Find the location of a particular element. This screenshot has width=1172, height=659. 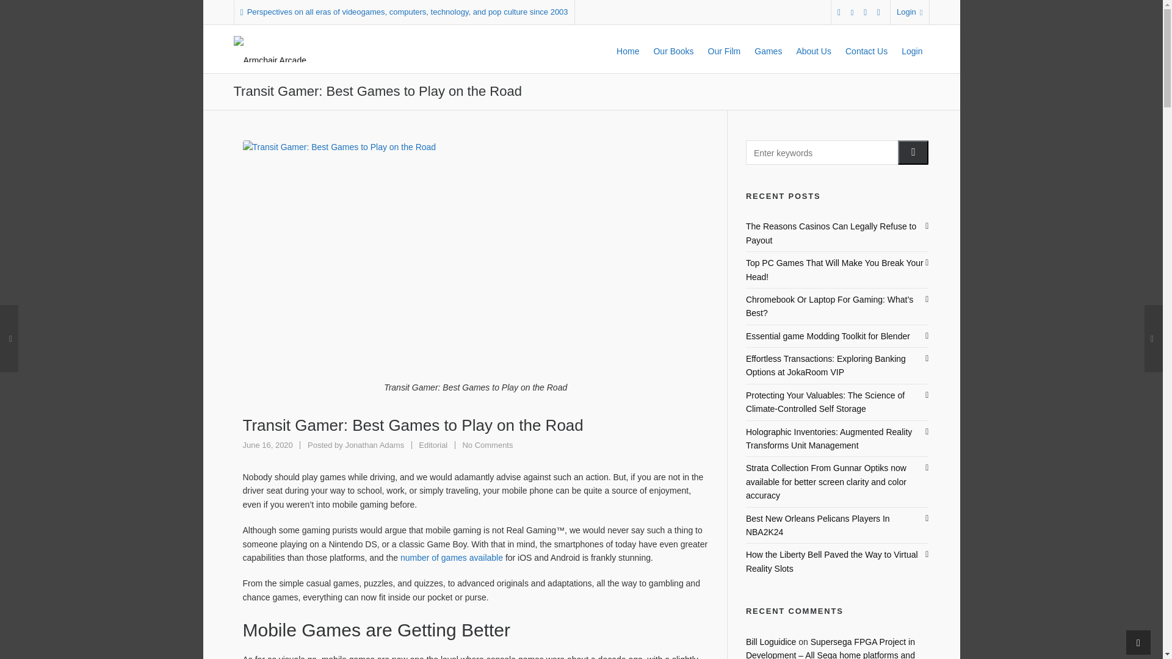

About Us is located at coordinates (673, 49).